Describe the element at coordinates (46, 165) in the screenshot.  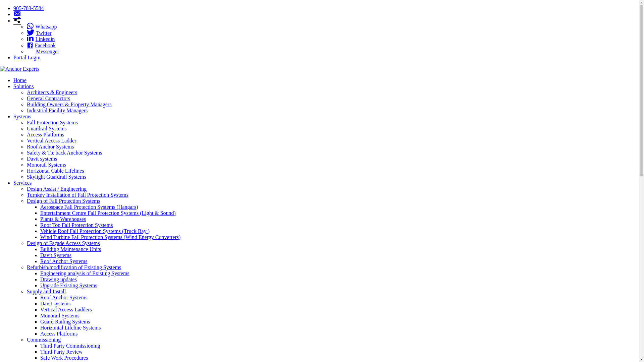
I see `Monorail Systems` at that location.